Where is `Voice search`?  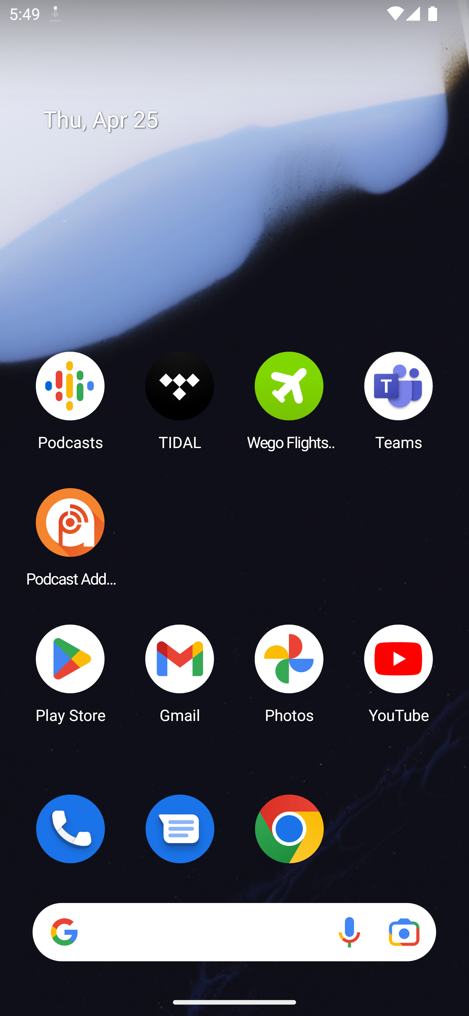 Voice search is located at coordinates (349, 932).